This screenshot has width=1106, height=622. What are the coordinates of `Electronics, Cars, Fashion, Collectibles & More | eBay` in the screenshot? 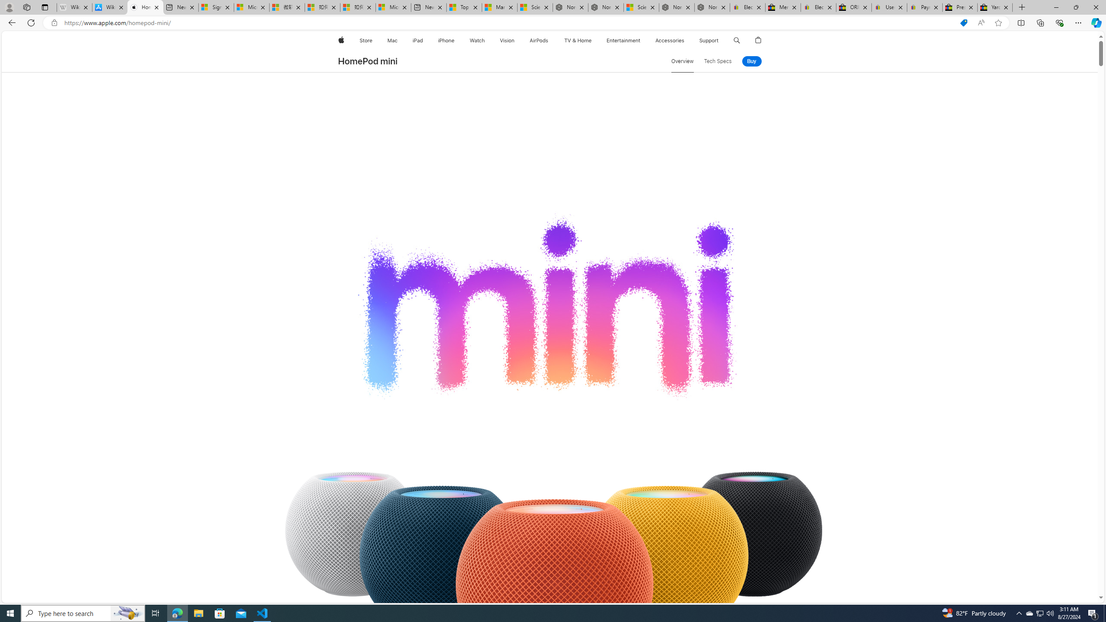 It's located at (818, 7).